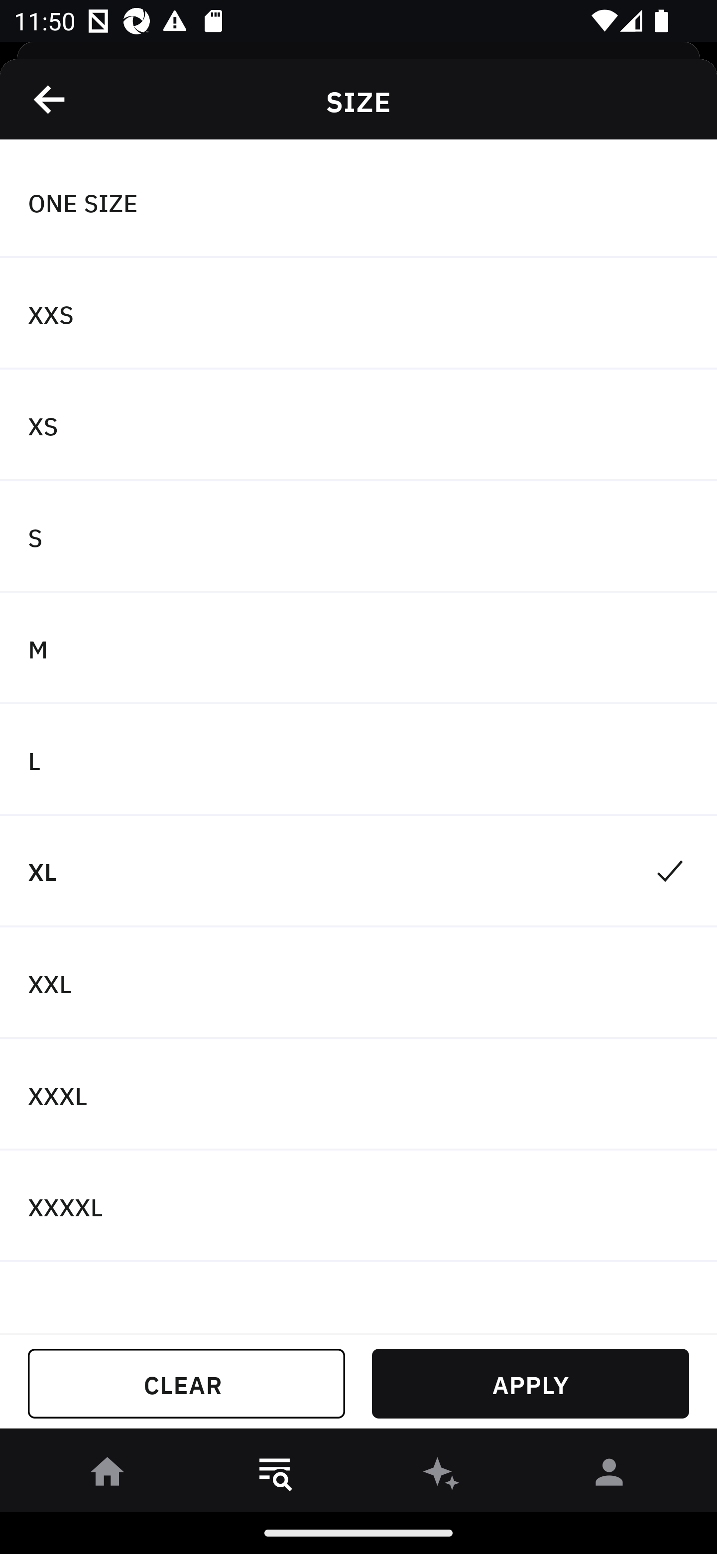 The width and height of the screenshot is (717, 1554). Describe the element at coordinates (358, 314) in the screenshot. I see `XXS` at that location.